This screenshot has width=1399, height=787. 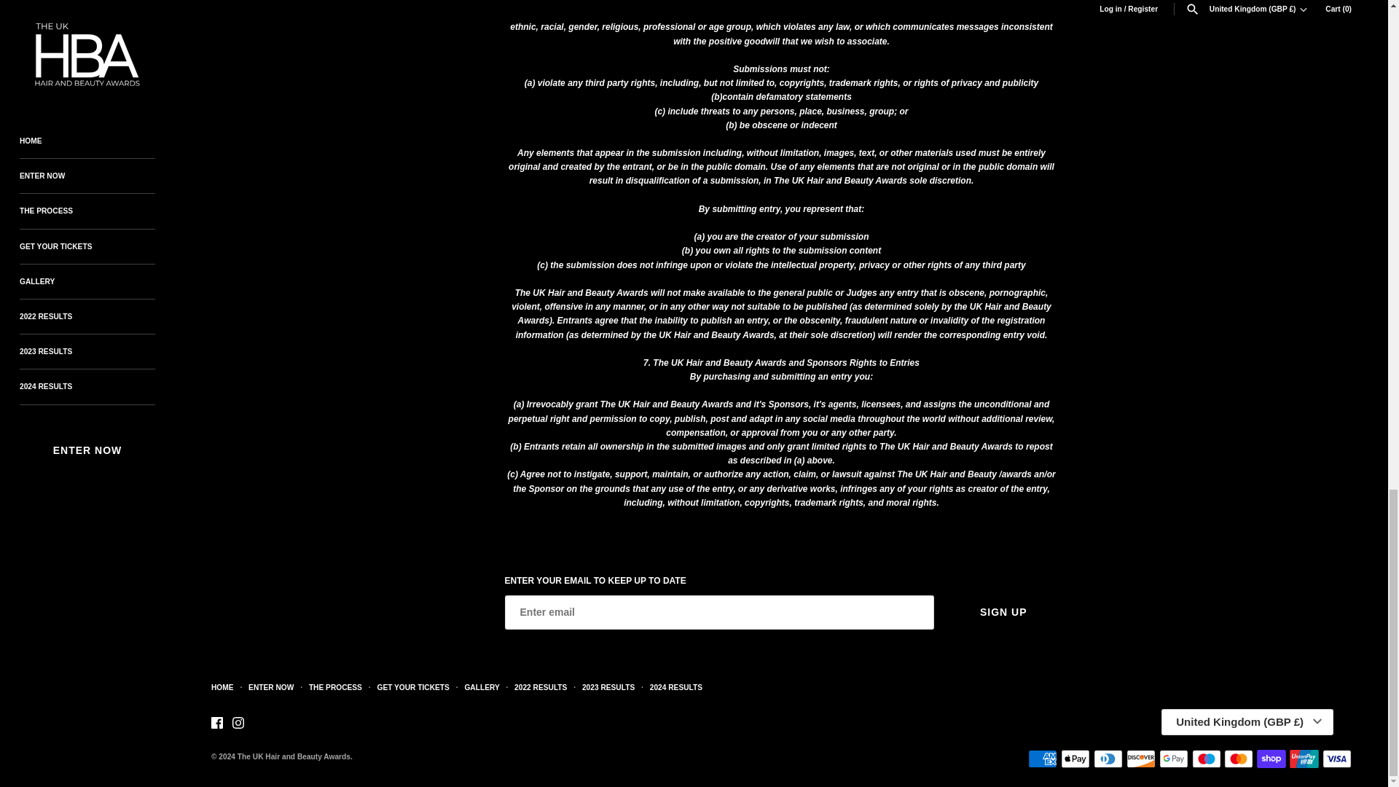 I want to click on Union Pay, so click(x=1304, y=759).